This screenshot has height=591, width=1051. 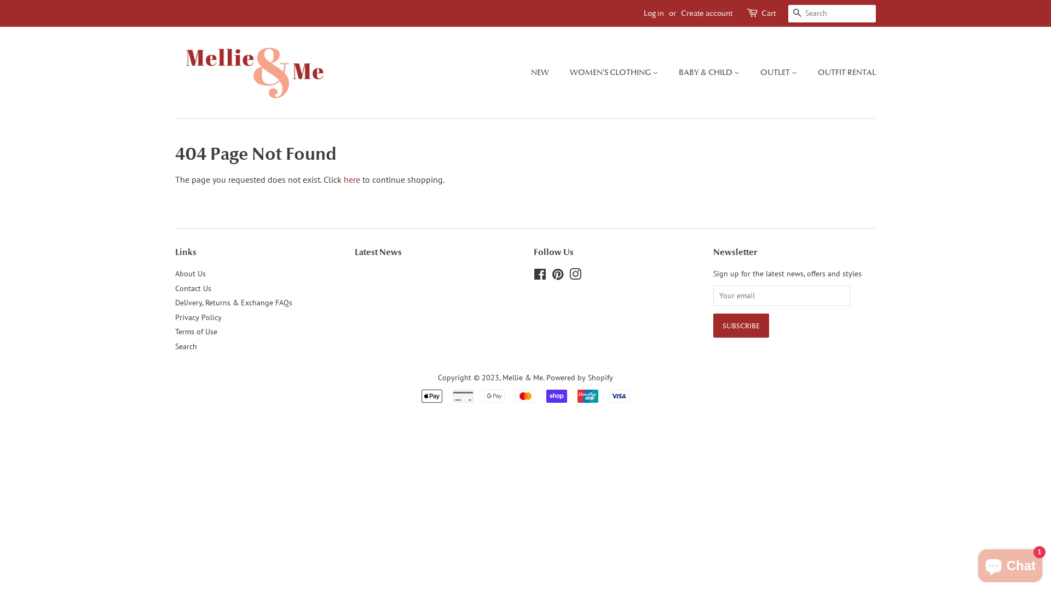 I want to click on Cart, so click(x=769, y=14).